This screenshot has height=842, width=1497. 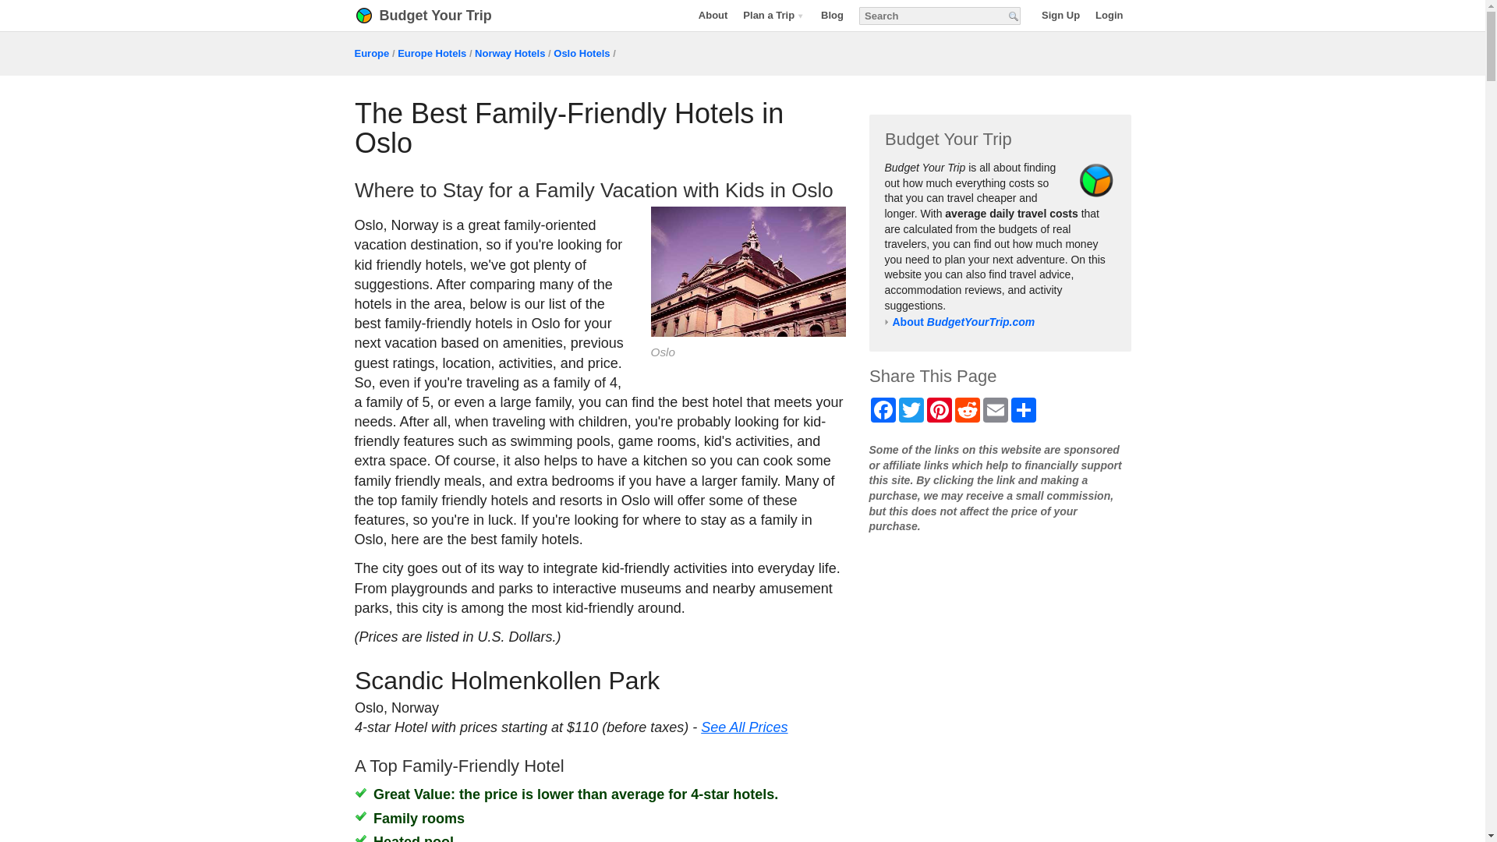 What do you see at coordinates (832, 15) in the screenshot?
I see `Blog` at bounding box center [832, 15].